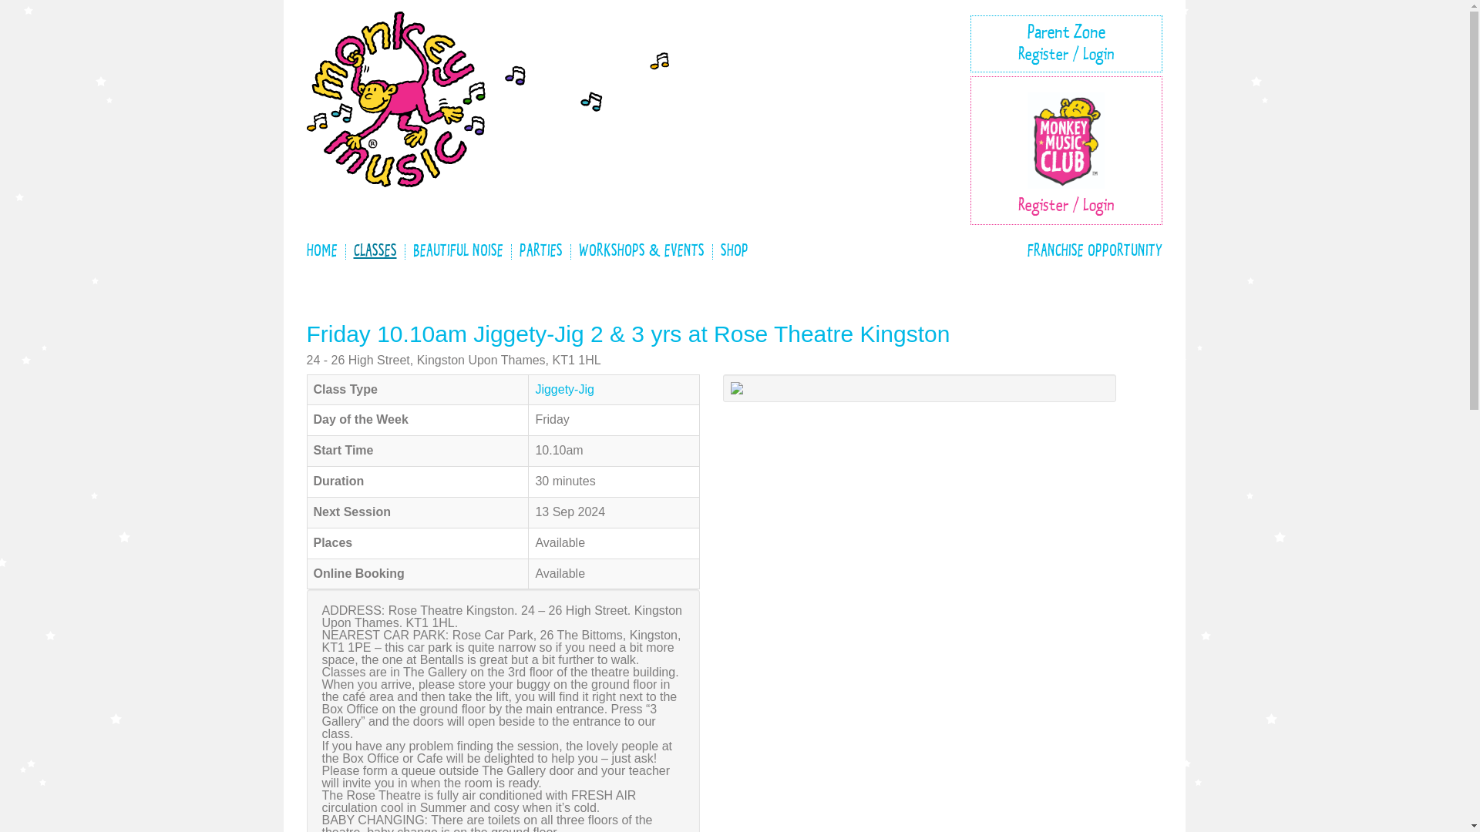 Image resolution: width=1480 pixels, height=832 pixels. Describe the element at coordinates (325, 251) in the screenshot. I see `HOME` at that location.